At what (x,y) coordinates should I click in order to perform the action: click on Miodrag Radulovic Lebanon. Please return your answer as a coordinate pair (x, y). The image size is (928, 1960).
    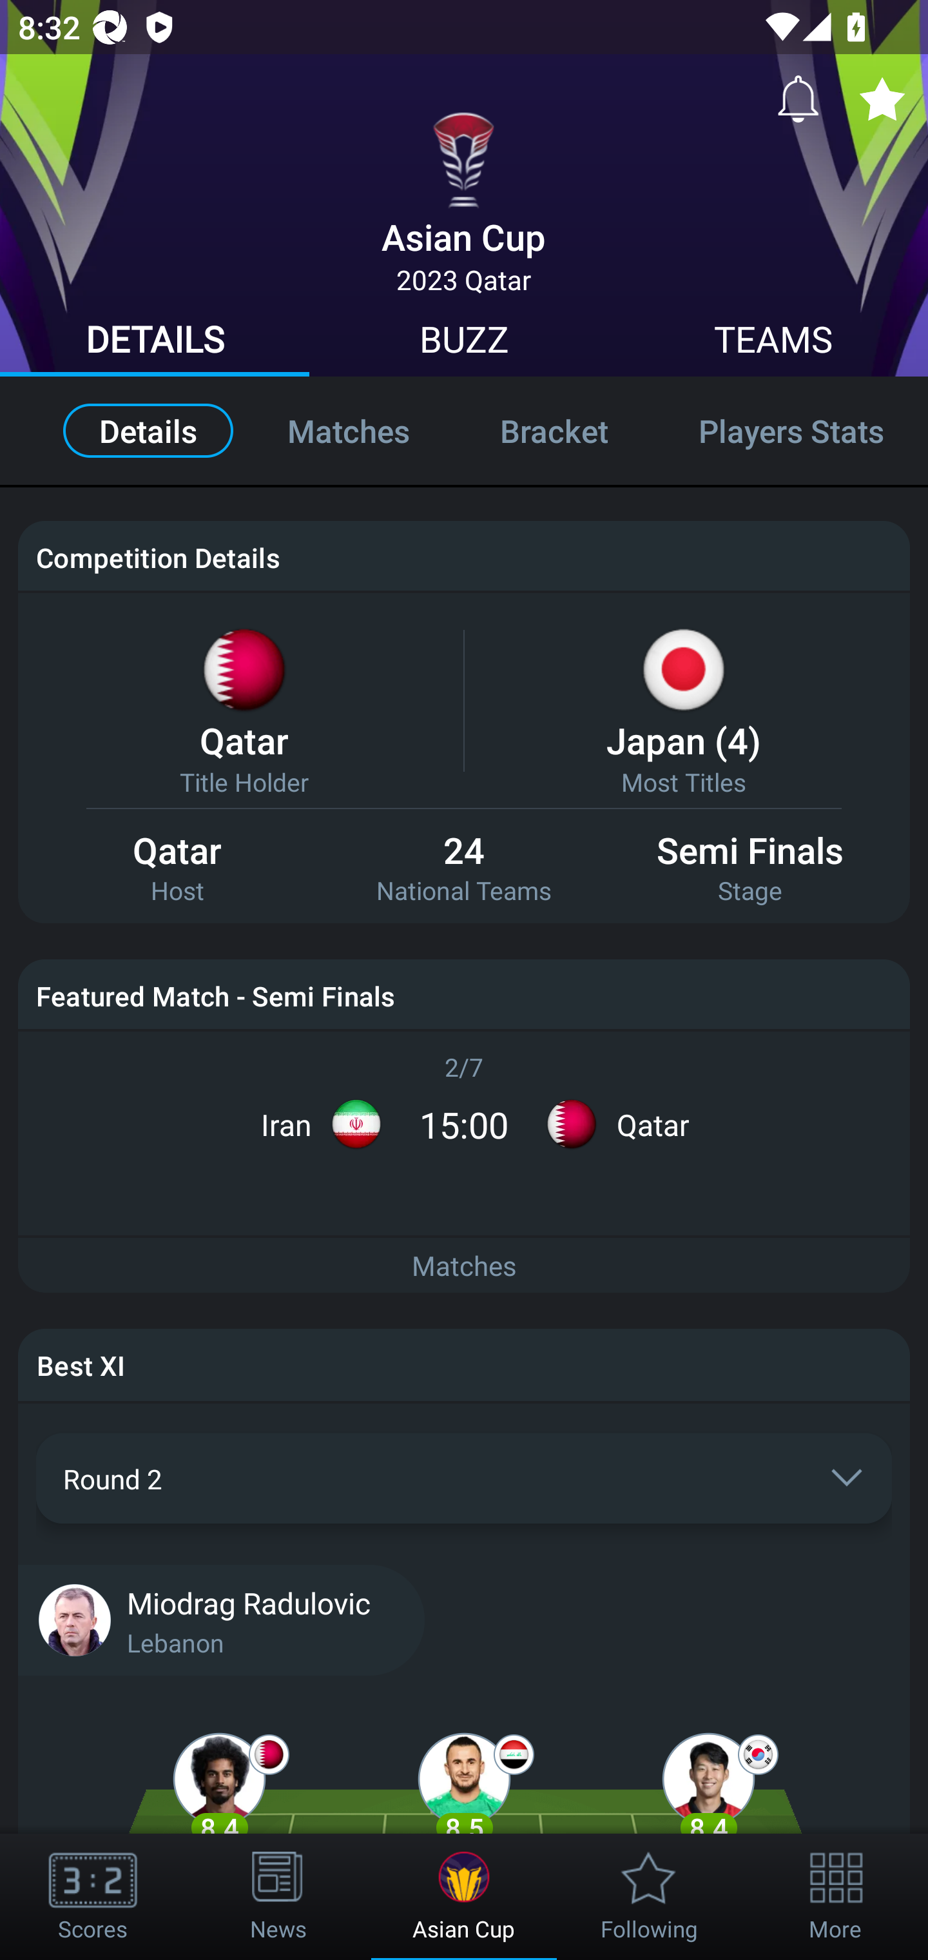
    Looking at the image, I should click on (464, 1618).